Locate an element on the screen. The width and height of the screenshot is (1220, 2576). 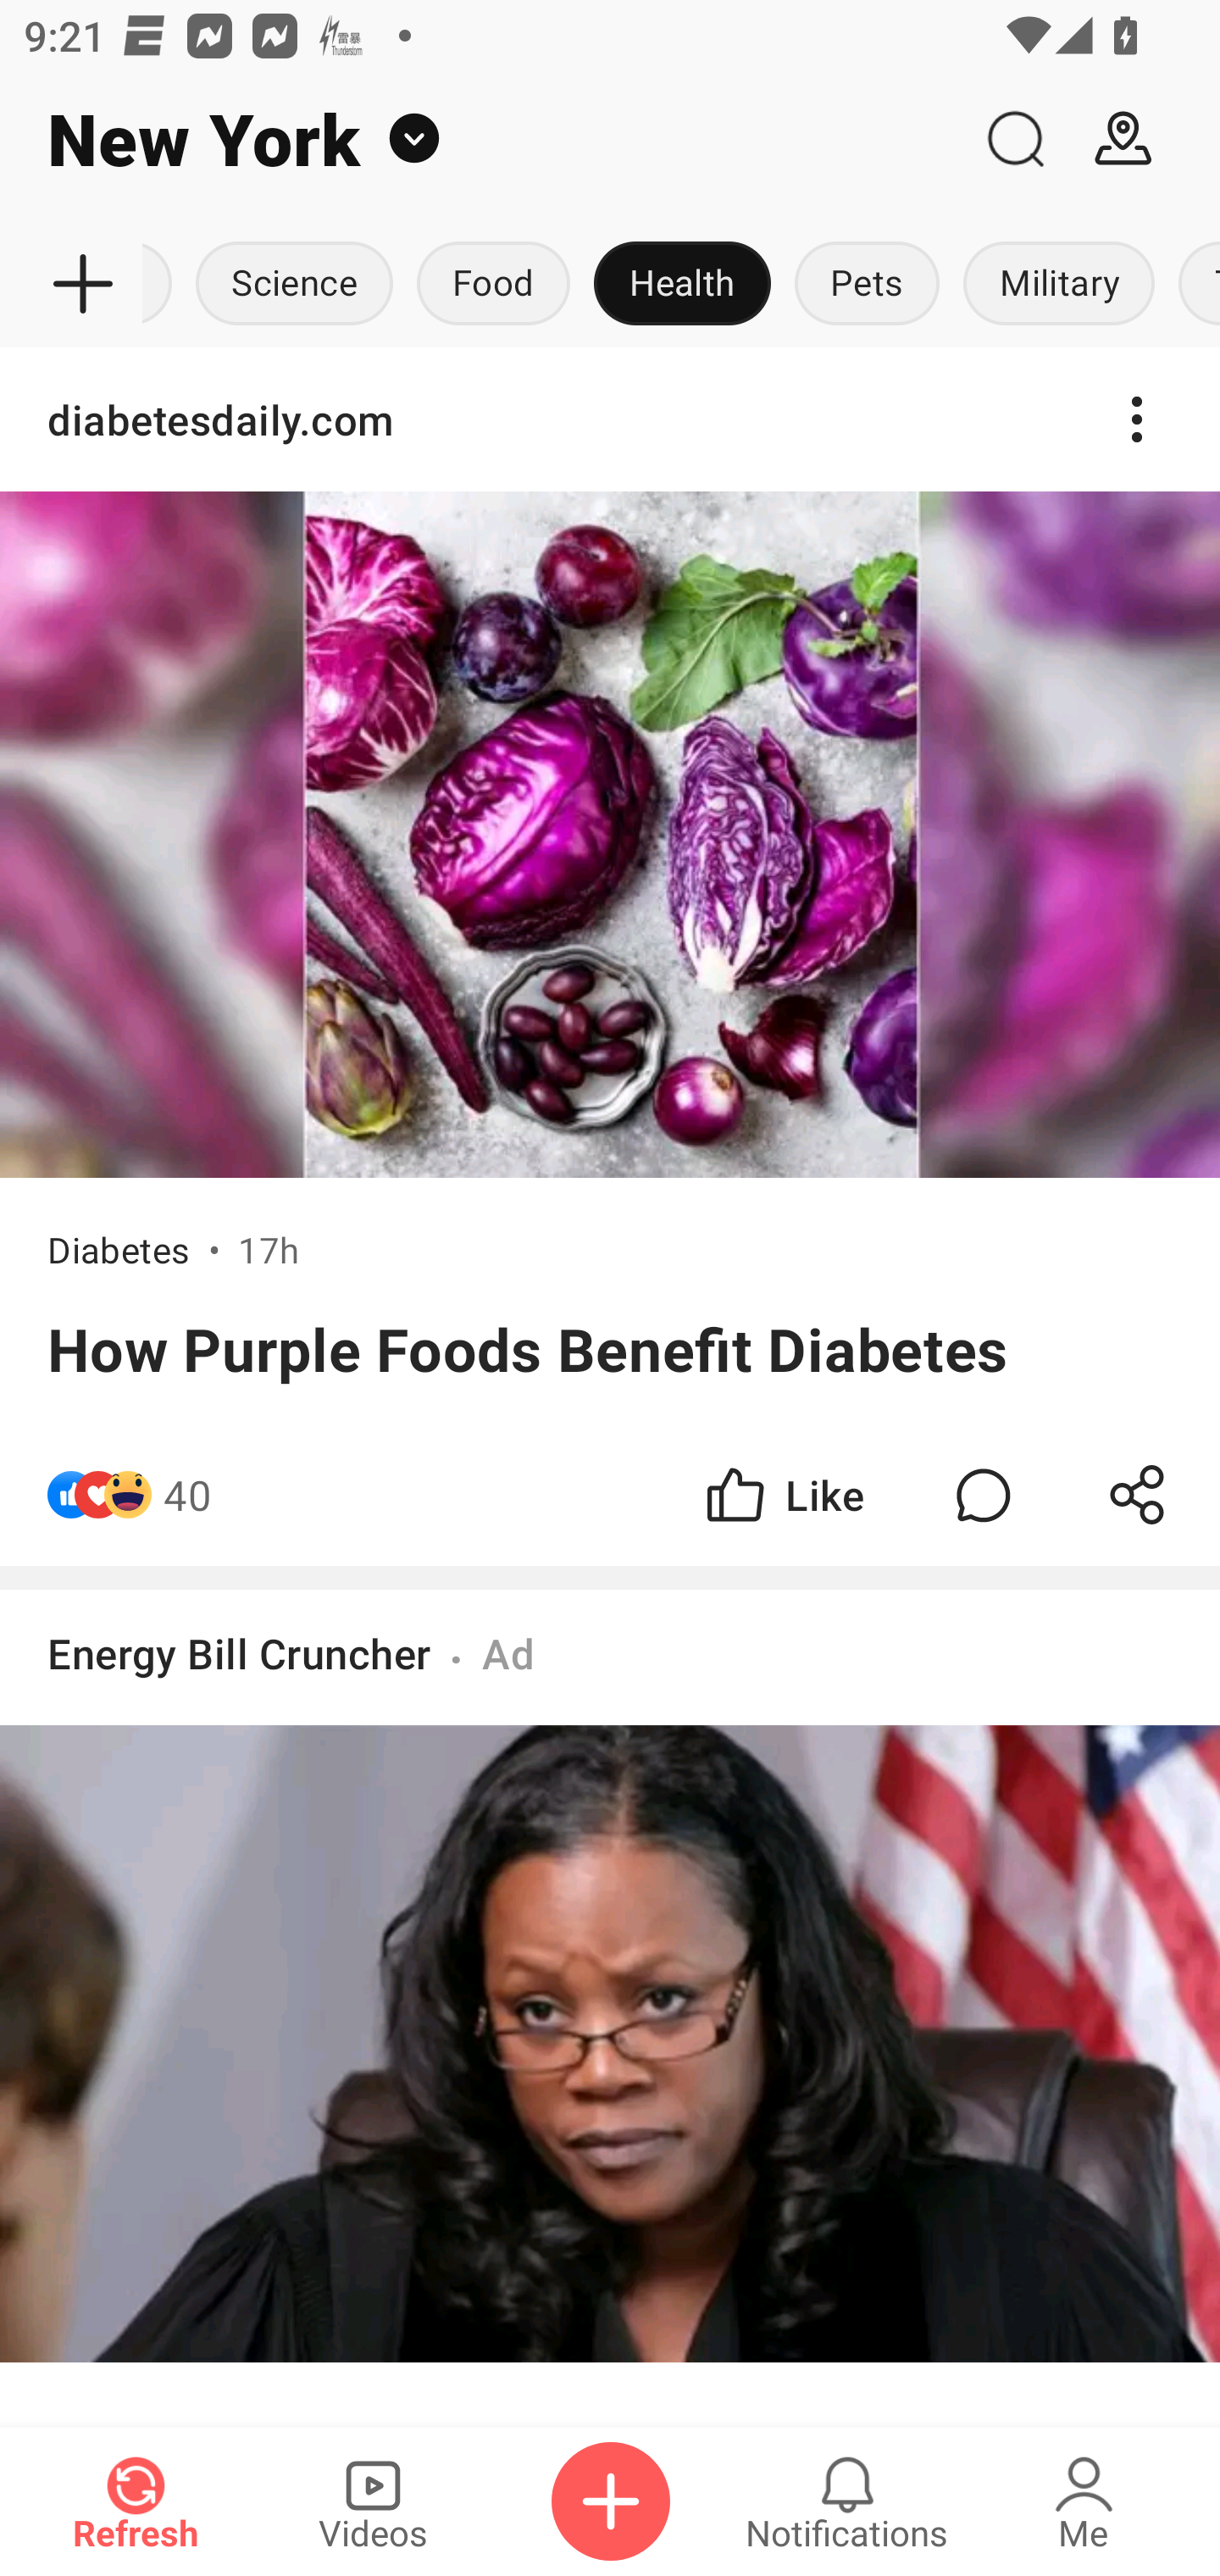
Sports is located at coordinates (163, 285).